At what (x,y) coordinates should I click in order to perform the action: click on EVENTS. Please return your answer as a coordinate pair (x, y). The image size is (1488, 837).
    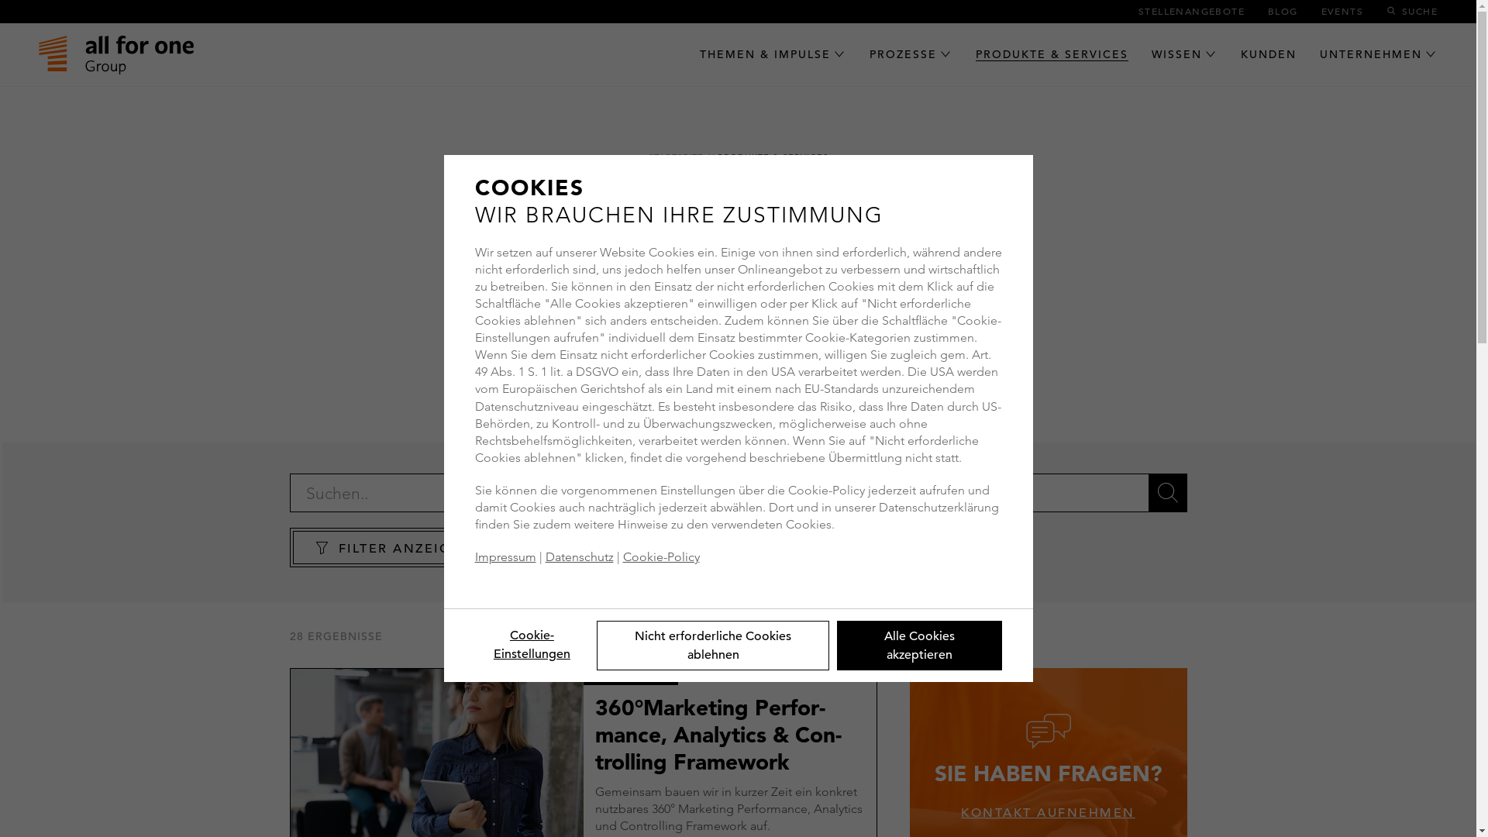
    Looking at the image, I should click on (1342, 12).